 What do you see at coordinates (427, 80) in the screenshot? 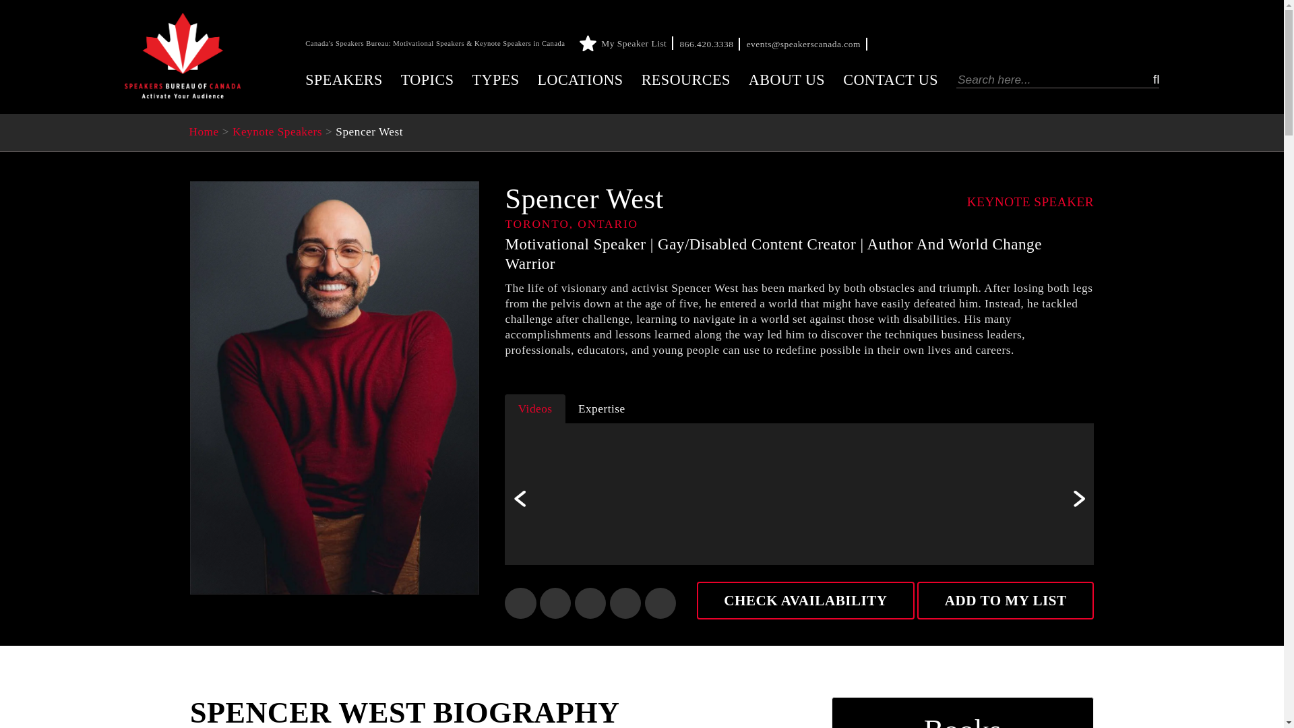
I see `TOPICS` at bounding box center [427, 80].